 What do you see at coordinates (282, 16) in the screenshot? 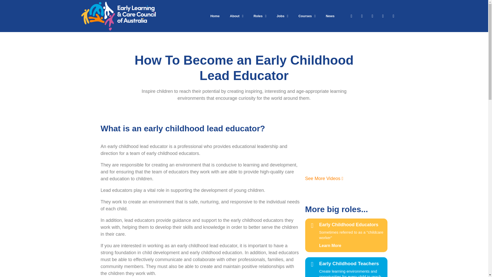
I see `Jobs` at bounding box center [282, 16].